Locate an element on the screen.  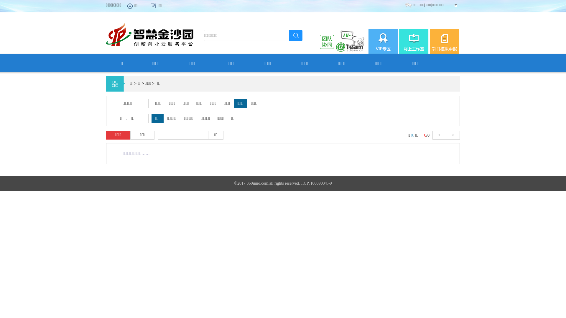
< is located at coordinates (439, 135).